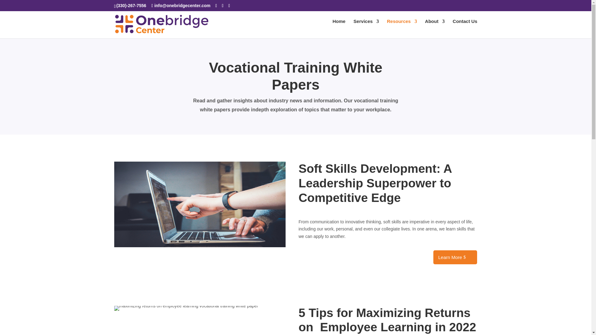 This screenshot has height=335, width=596. I want to click on About, so click(435, 27).